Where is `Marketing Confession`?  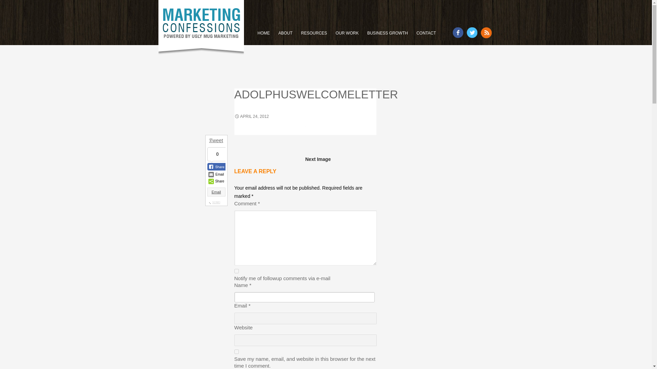
Marketing Confession is located at coordinates (201, 27).